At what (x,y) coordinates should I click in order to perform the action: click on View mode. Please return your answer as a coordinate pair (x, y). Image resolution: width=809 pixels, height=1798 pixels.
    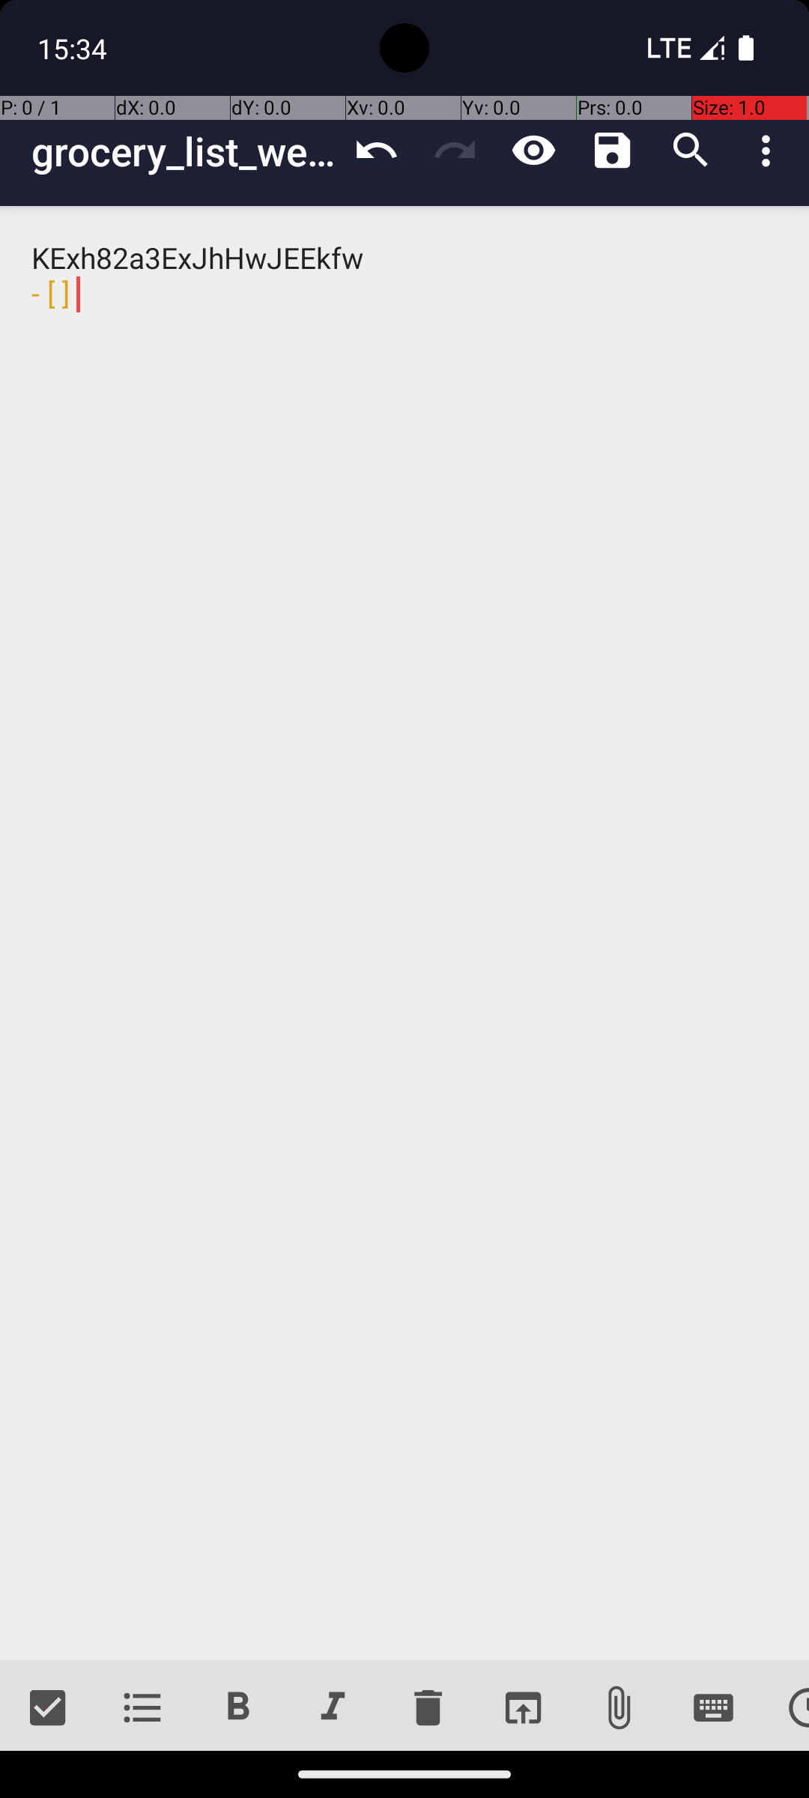
    Looking at the image, I should click on (533, 151).